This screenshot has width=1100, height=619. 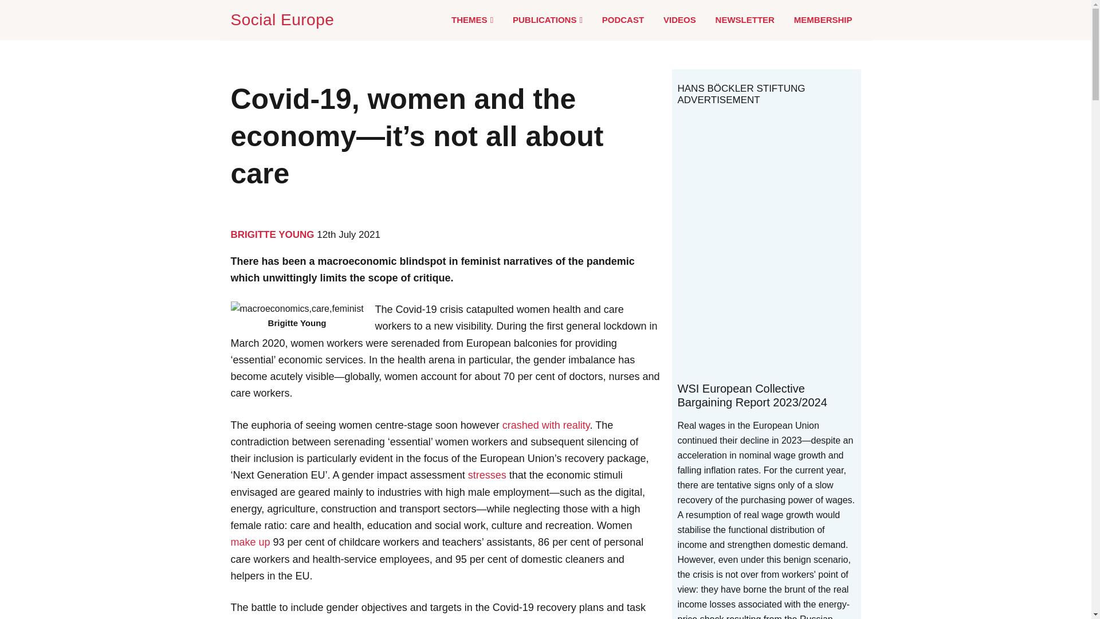 I want to click on MEMBERSHIP, so click(x=823, y=19).